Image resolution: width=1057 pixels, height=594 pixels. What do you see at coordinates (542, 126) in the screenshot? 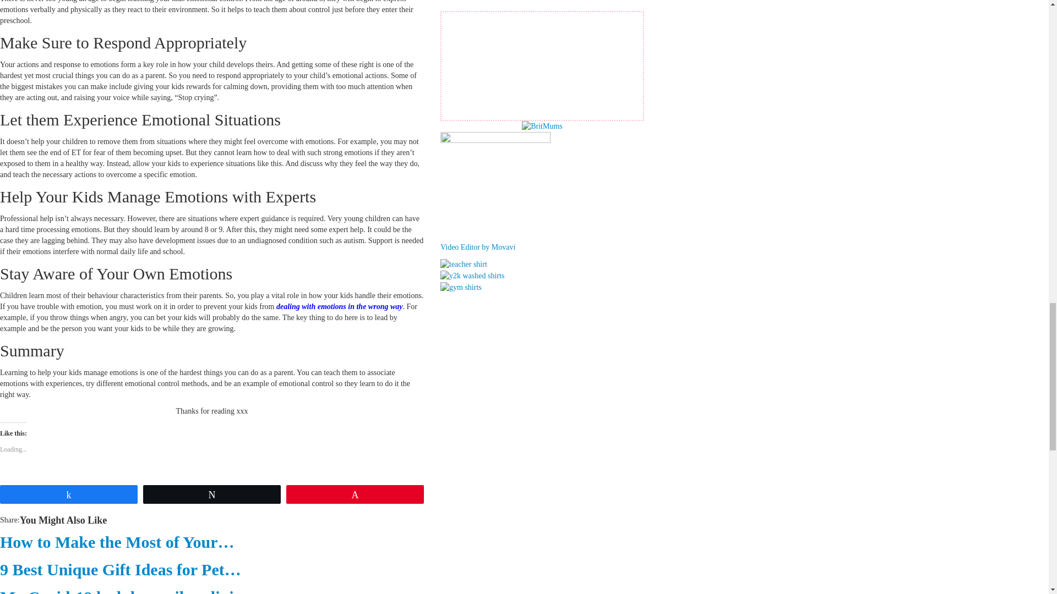
I see `BritMums` at bounding box center [542, 126].